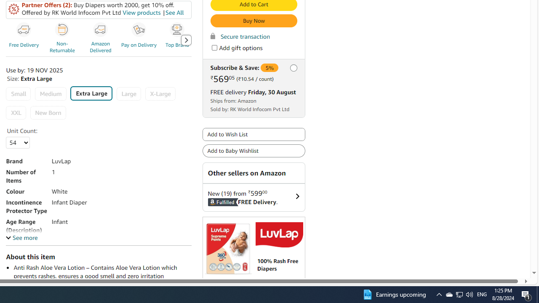 This screenshot has height=303, width=539. Describe the element at coordinates (14, 9) in the screenshot. I see `Savings indicator icon` at that location.